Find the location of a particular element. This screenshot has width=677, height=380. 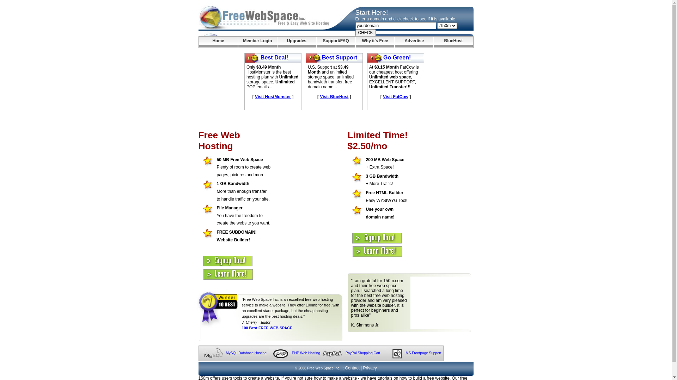

Free Web Space Inc. is located at coordinates (324, 368).